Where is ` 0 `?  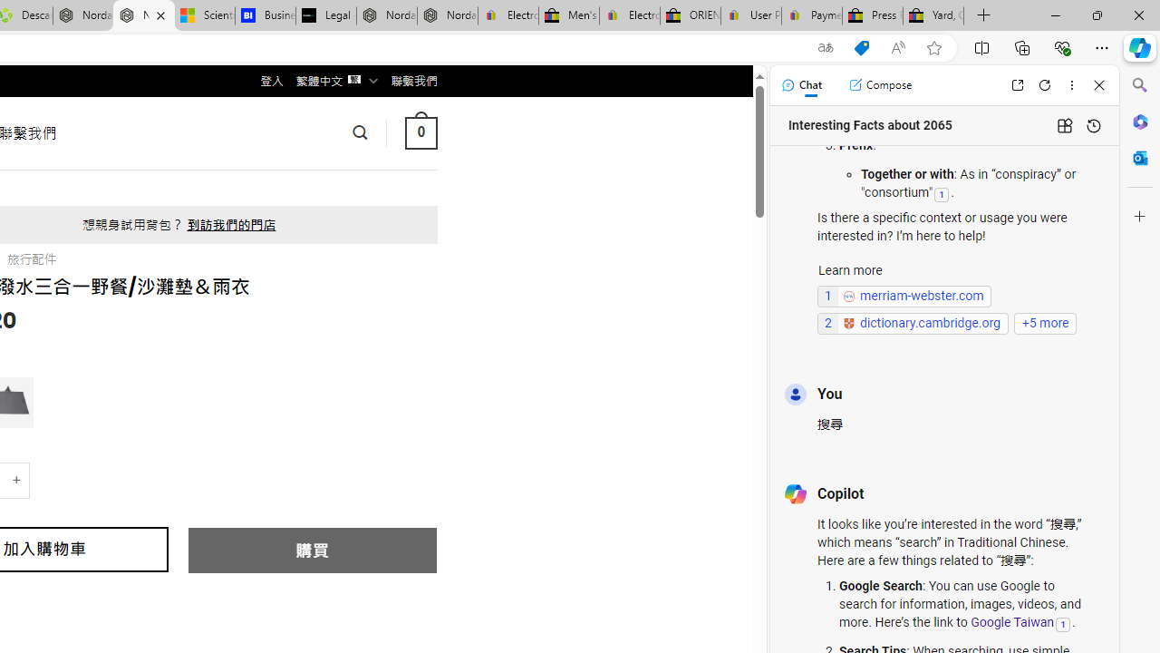  0  is located at coordinates (420, 132).